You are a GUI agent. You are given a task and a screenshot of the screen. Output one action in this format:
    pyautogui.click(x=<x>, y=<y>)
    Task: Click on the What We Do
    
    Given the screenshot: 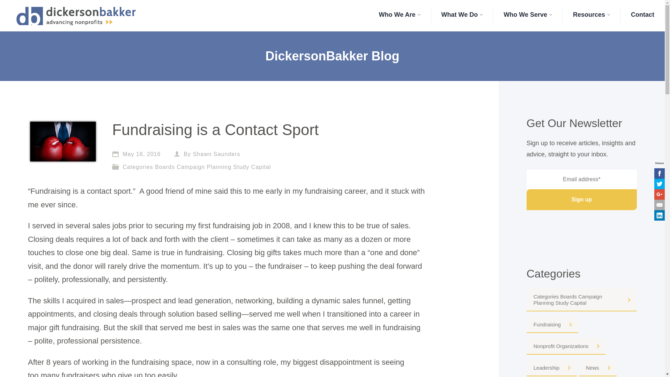 What is the action you would take?
    pyautogui.click(x=462, y=15)
    